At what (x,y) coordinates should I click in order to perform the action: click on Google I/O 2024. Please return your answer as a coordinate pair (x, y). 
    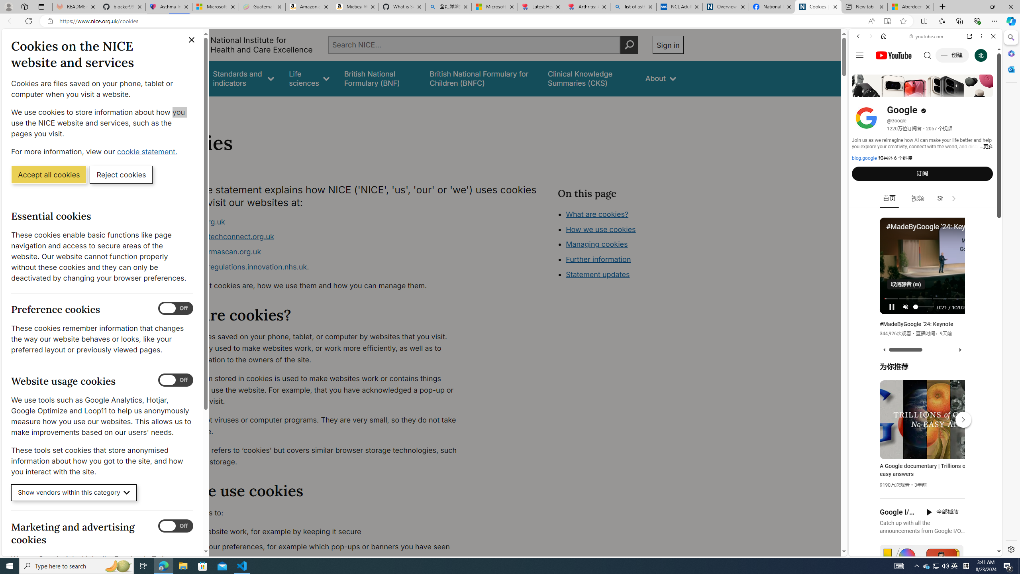
    Looking at the image, I should click on (898, 512).